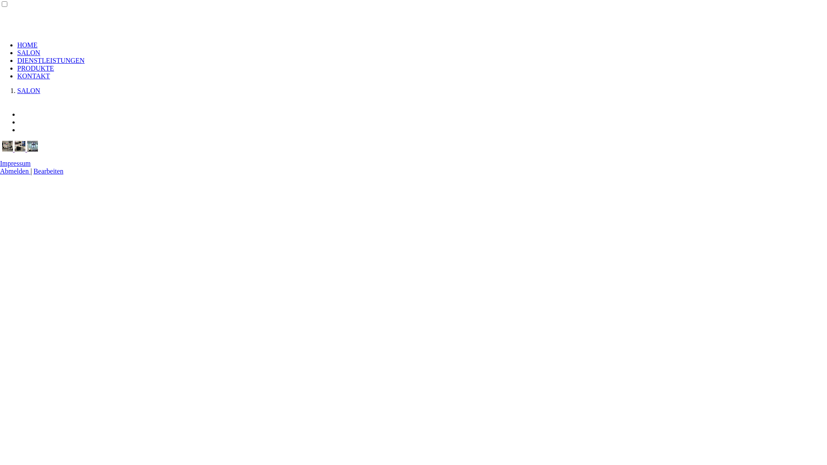 The width and height of the screenshot is (827, 465). Describe the element at coordinates (35, 68) in the screenshot. I see `PRODUKTE` at that location.